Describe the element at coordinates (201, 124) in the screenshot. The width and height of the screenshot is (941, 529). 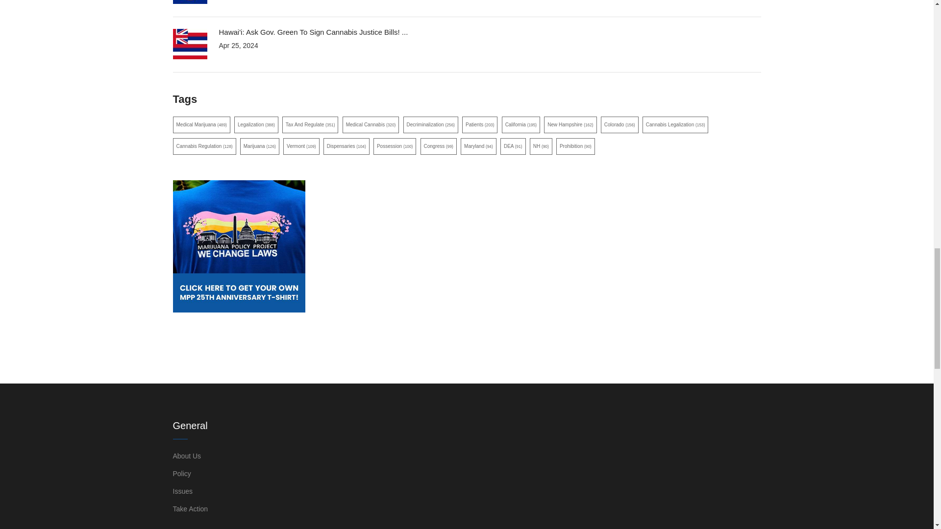
I see `Medical Marijuana` at that location.